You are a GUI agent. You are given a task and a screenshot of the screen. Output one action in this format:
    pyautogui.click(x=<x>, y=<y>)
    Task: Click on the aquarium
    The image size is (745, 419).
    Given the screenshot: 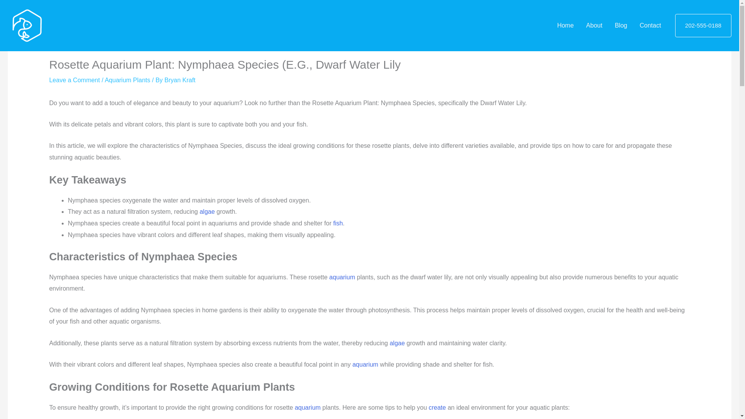 What is the action you would take?
    pyautogui.click(x=308, y=407)
    